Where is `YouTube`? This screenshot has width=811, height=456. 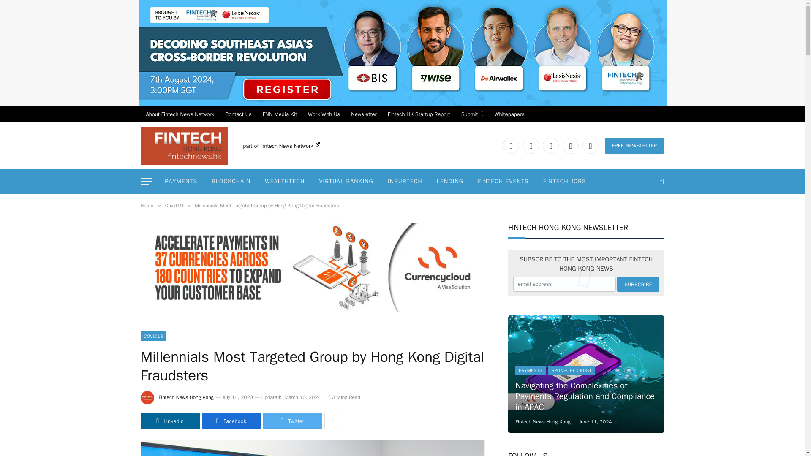
YouTube is located at coordinates (571, 145).